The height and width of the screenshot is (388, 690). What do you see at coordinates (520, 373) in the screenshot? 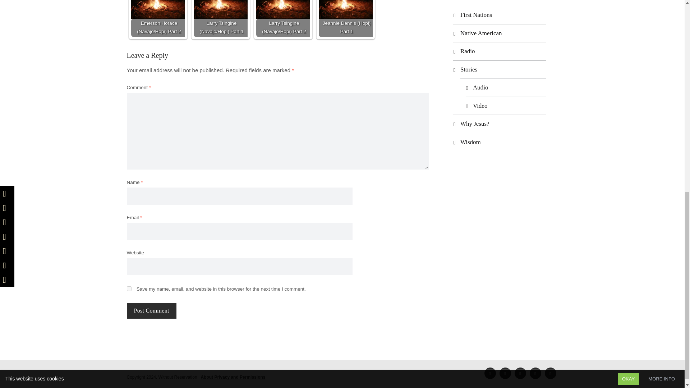
I see `Spotify` at bounding box center [520, 373].